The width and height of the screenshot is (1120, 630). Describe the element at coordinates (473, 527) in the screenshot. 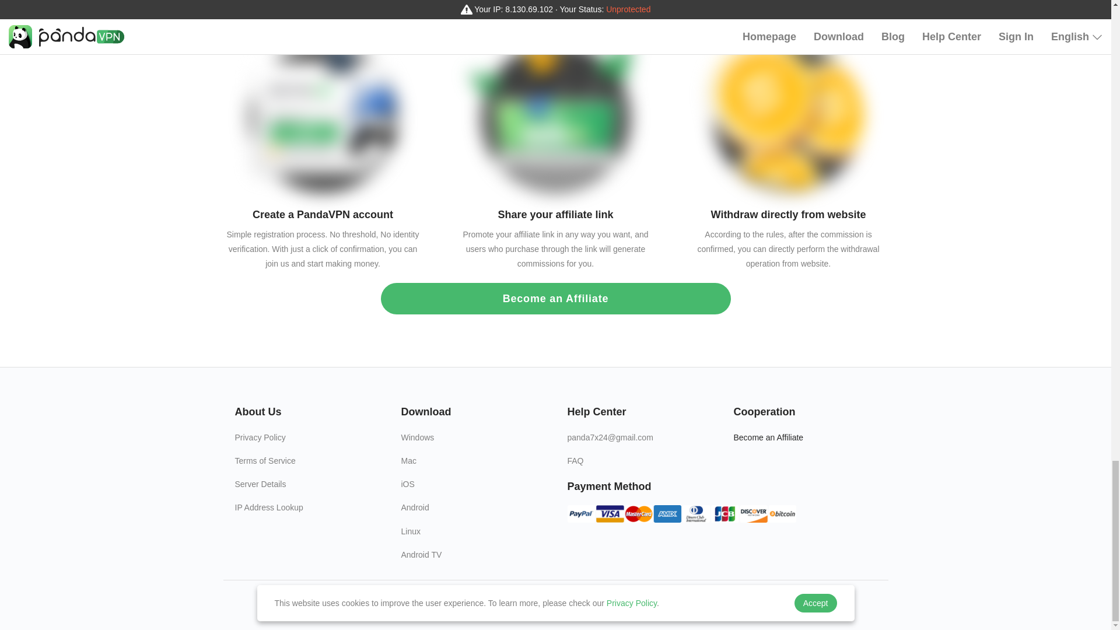

I see `Linux` at that location.